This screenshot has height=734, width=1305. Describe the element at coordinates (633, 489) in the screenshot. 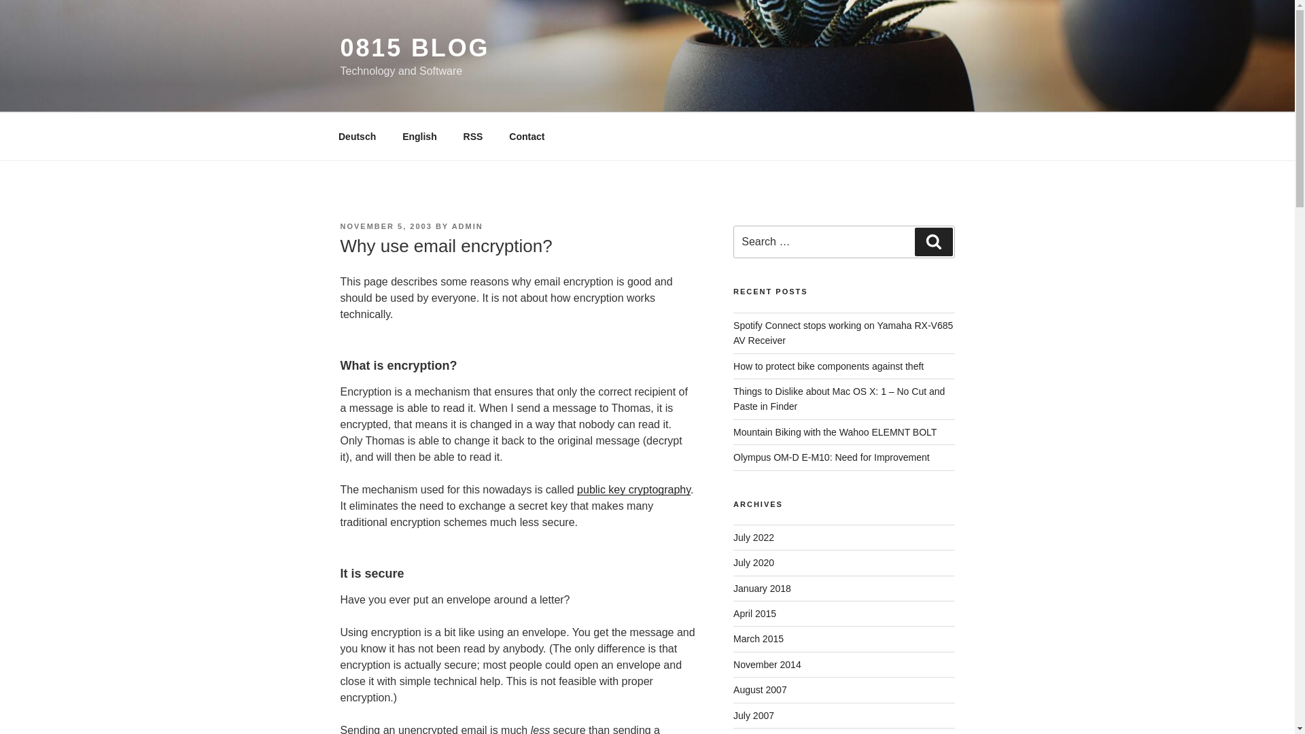

I see `public key cryptography` at that location.